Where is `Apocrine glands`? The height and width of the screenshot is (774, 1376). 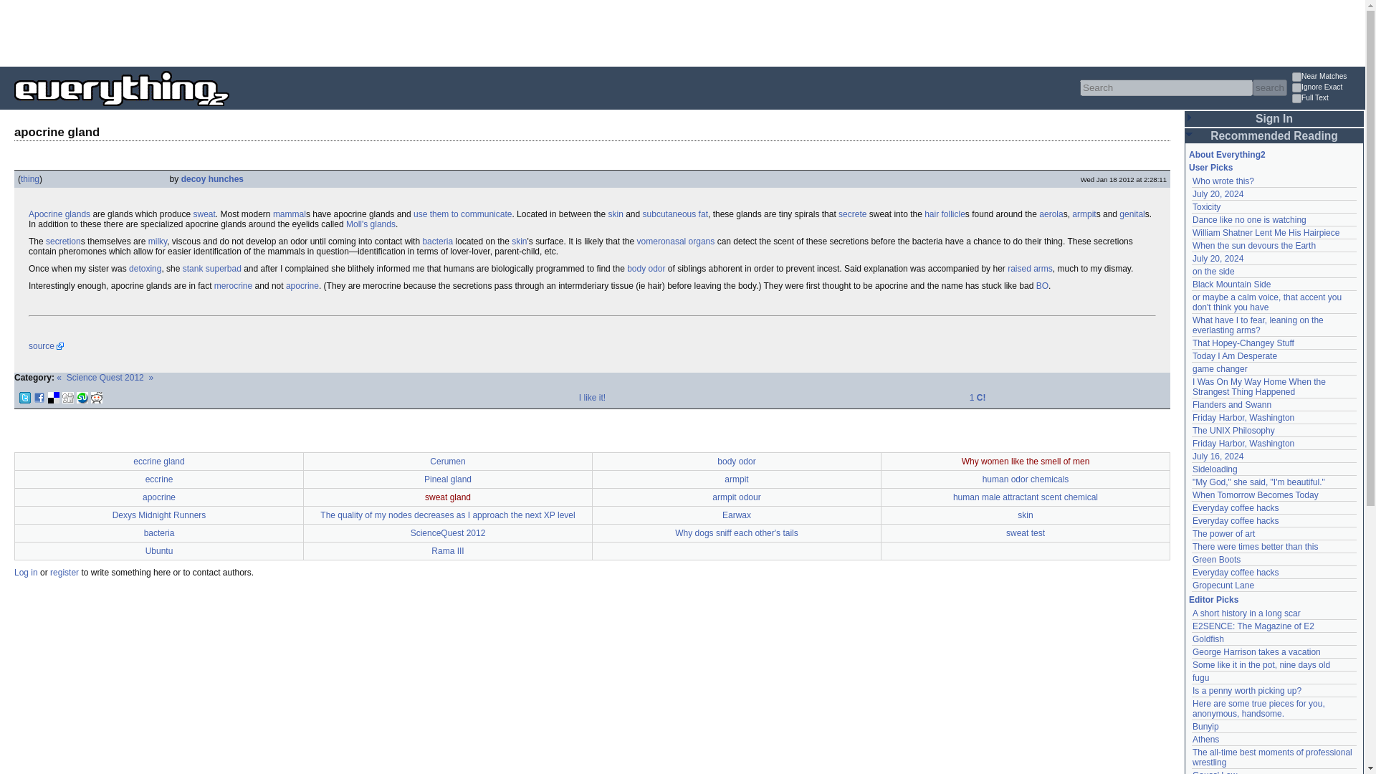 Apocrine glands is located at coordinates (59, 214).